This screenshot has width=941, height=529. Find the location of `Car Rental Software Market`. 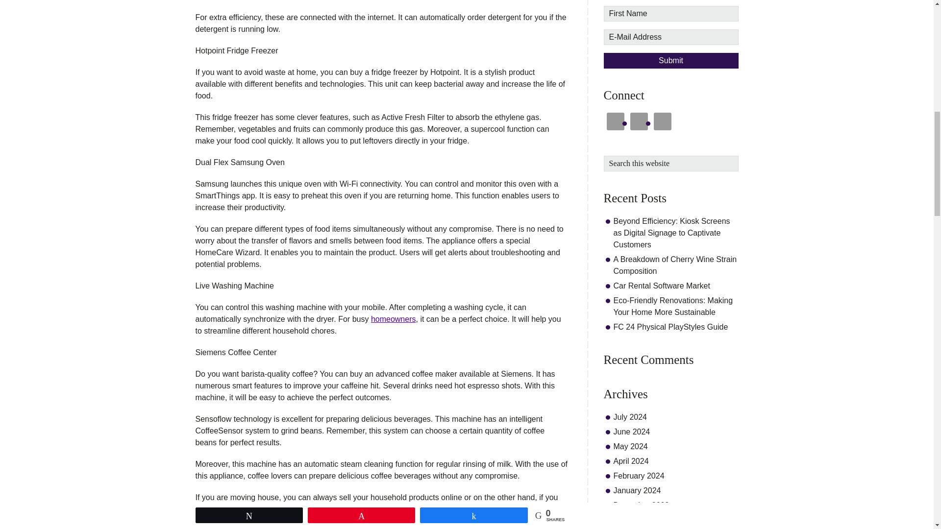

Car Rental Software Market is located at coordinates (662, 285).